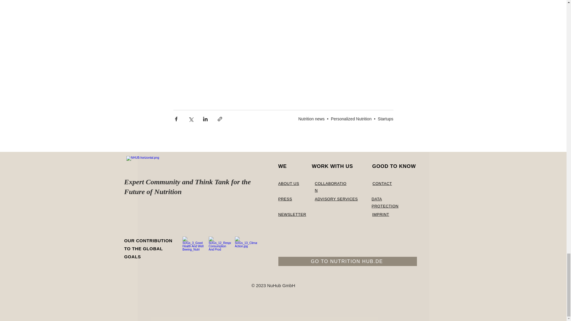 Image resolution: width=571 pixels, height=321 pixels. Describe the element at coordinates (330, 187) in the screenshot. I see `COLLABORATION` at that location.